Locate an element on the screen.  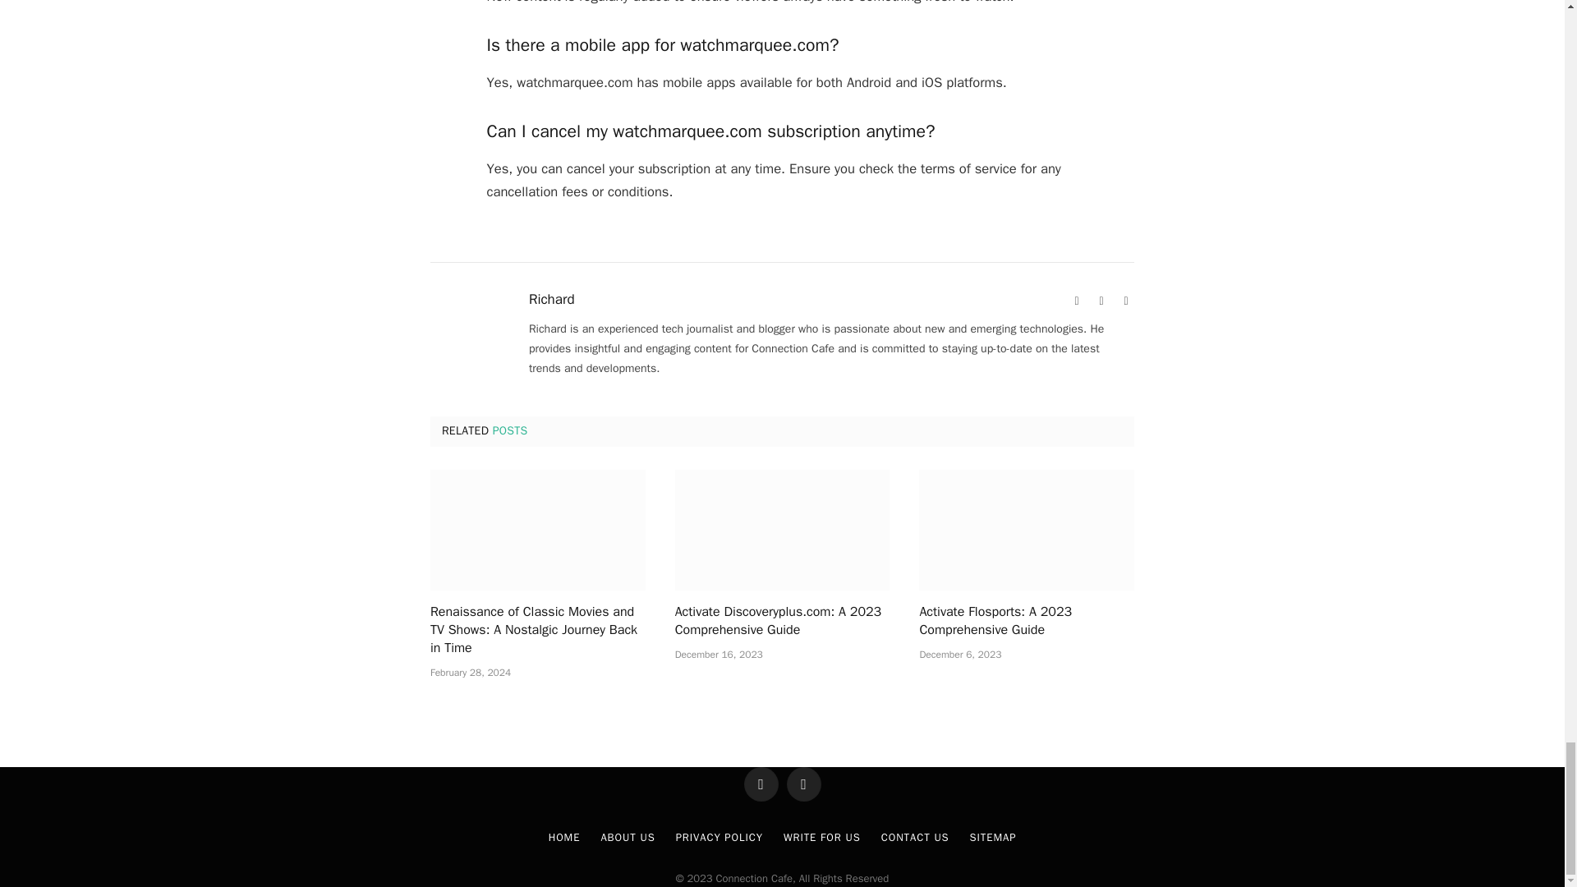
Website is located at coordinates (1076, 301).